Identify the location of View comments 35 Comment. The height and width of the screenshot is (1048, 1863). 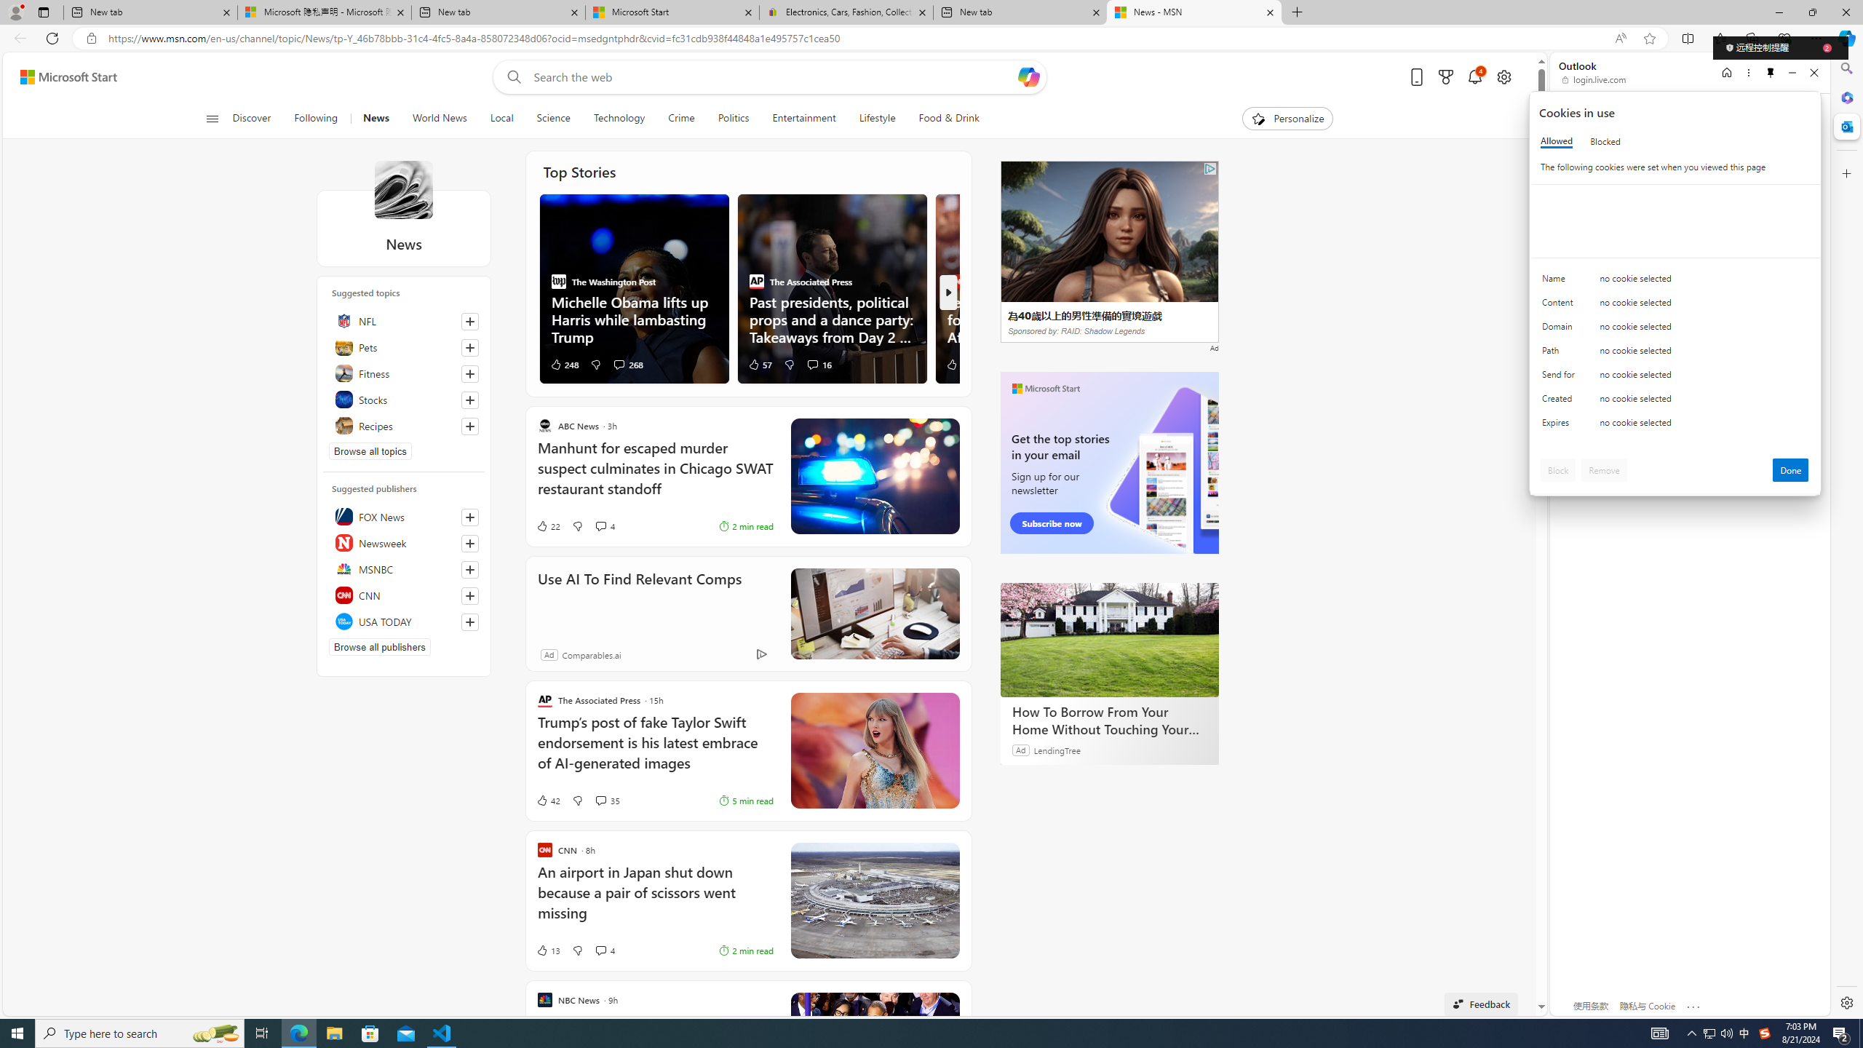
(600, 800).